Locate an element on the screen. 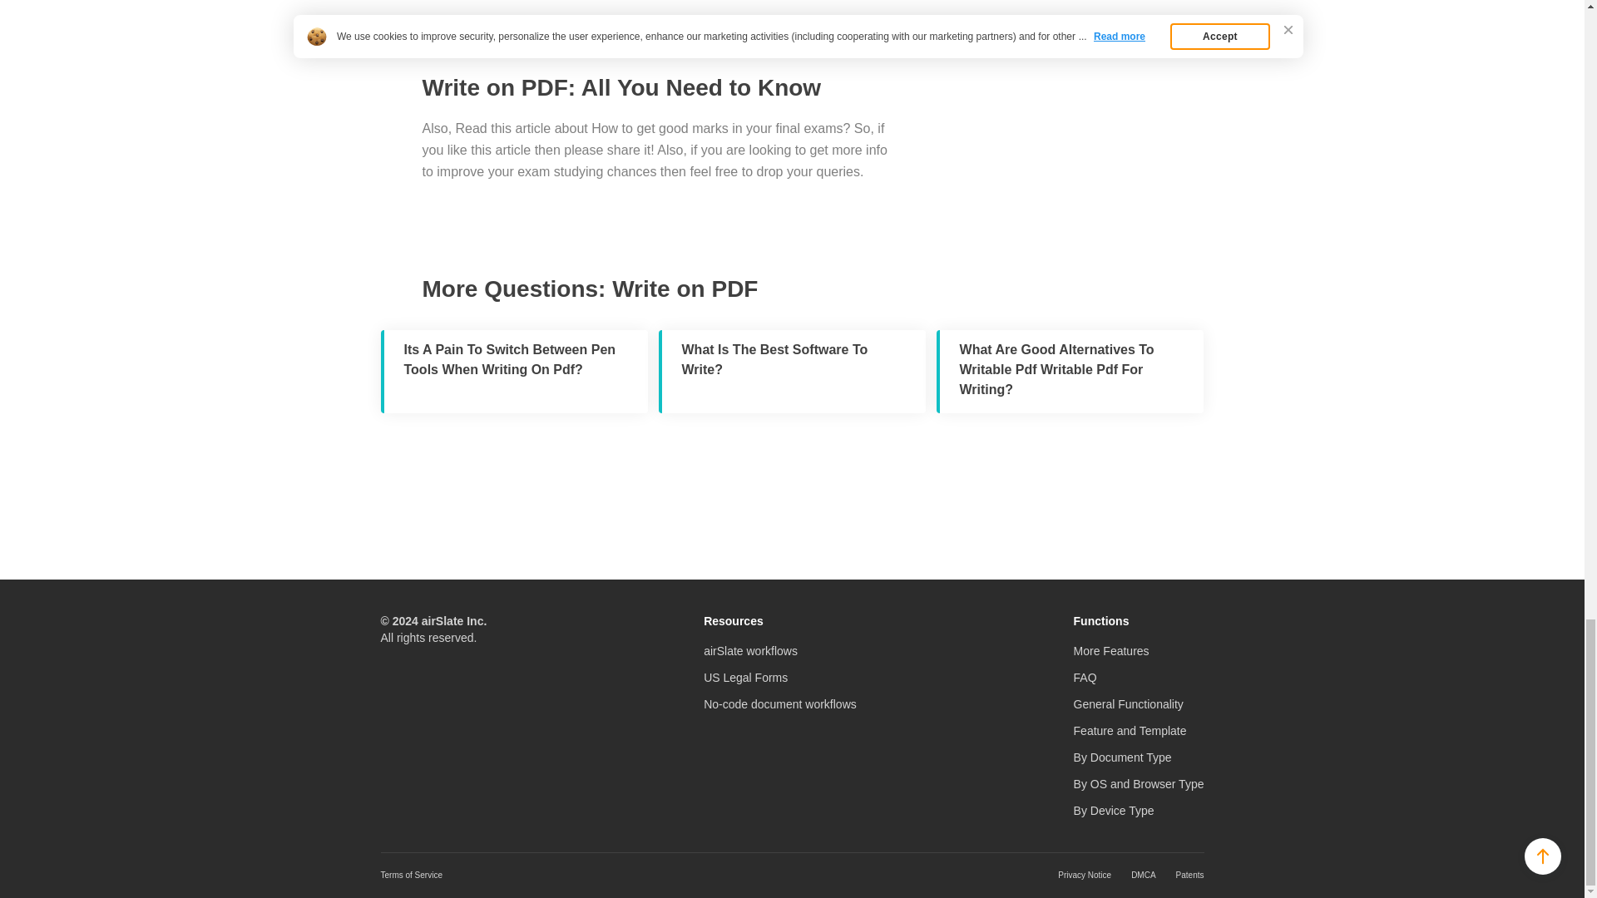  Privacy Notice is located at coordinates (1085, 875).